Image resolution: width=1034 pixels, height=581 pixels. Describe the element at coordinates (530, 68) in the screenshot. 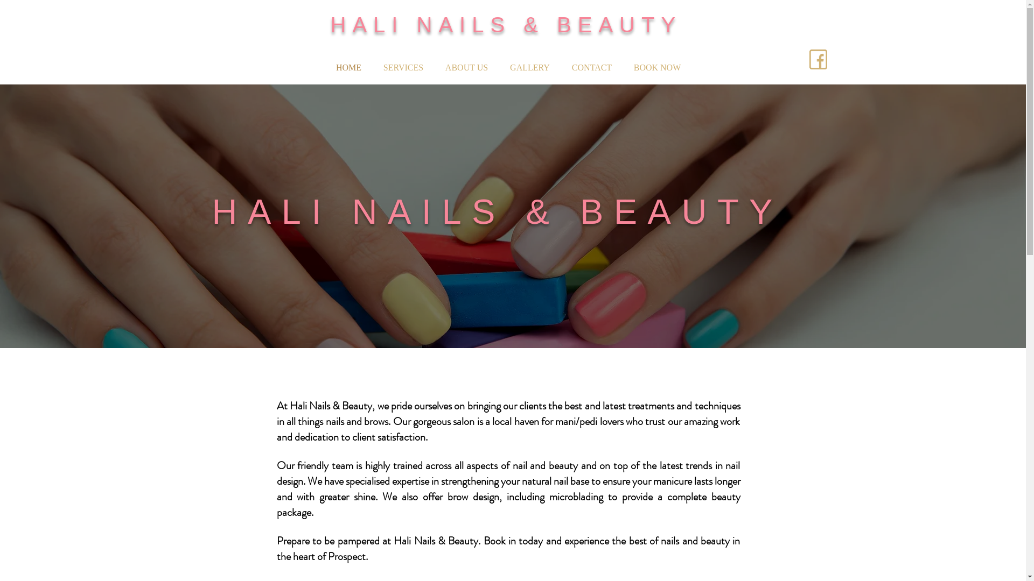

I see `GALLERY` at that location.